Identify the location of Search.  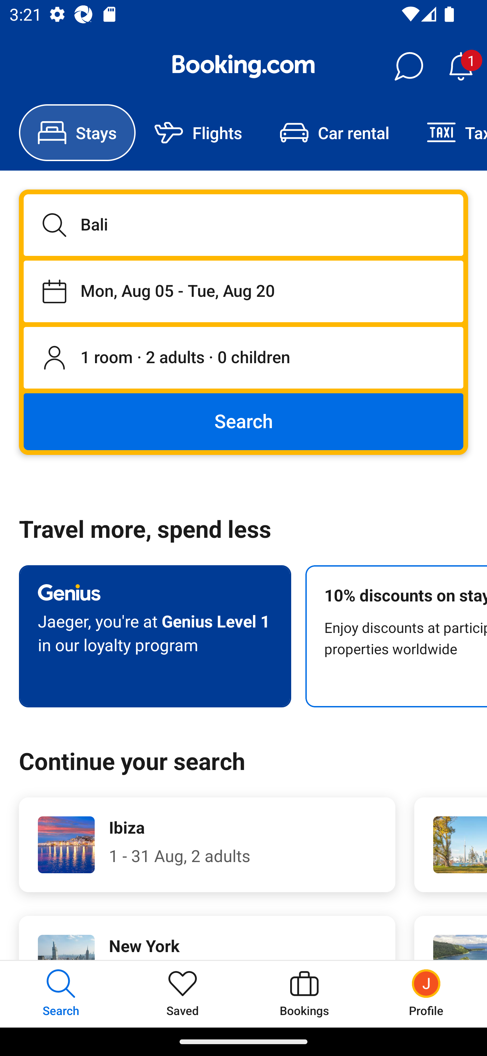
(243, 421).